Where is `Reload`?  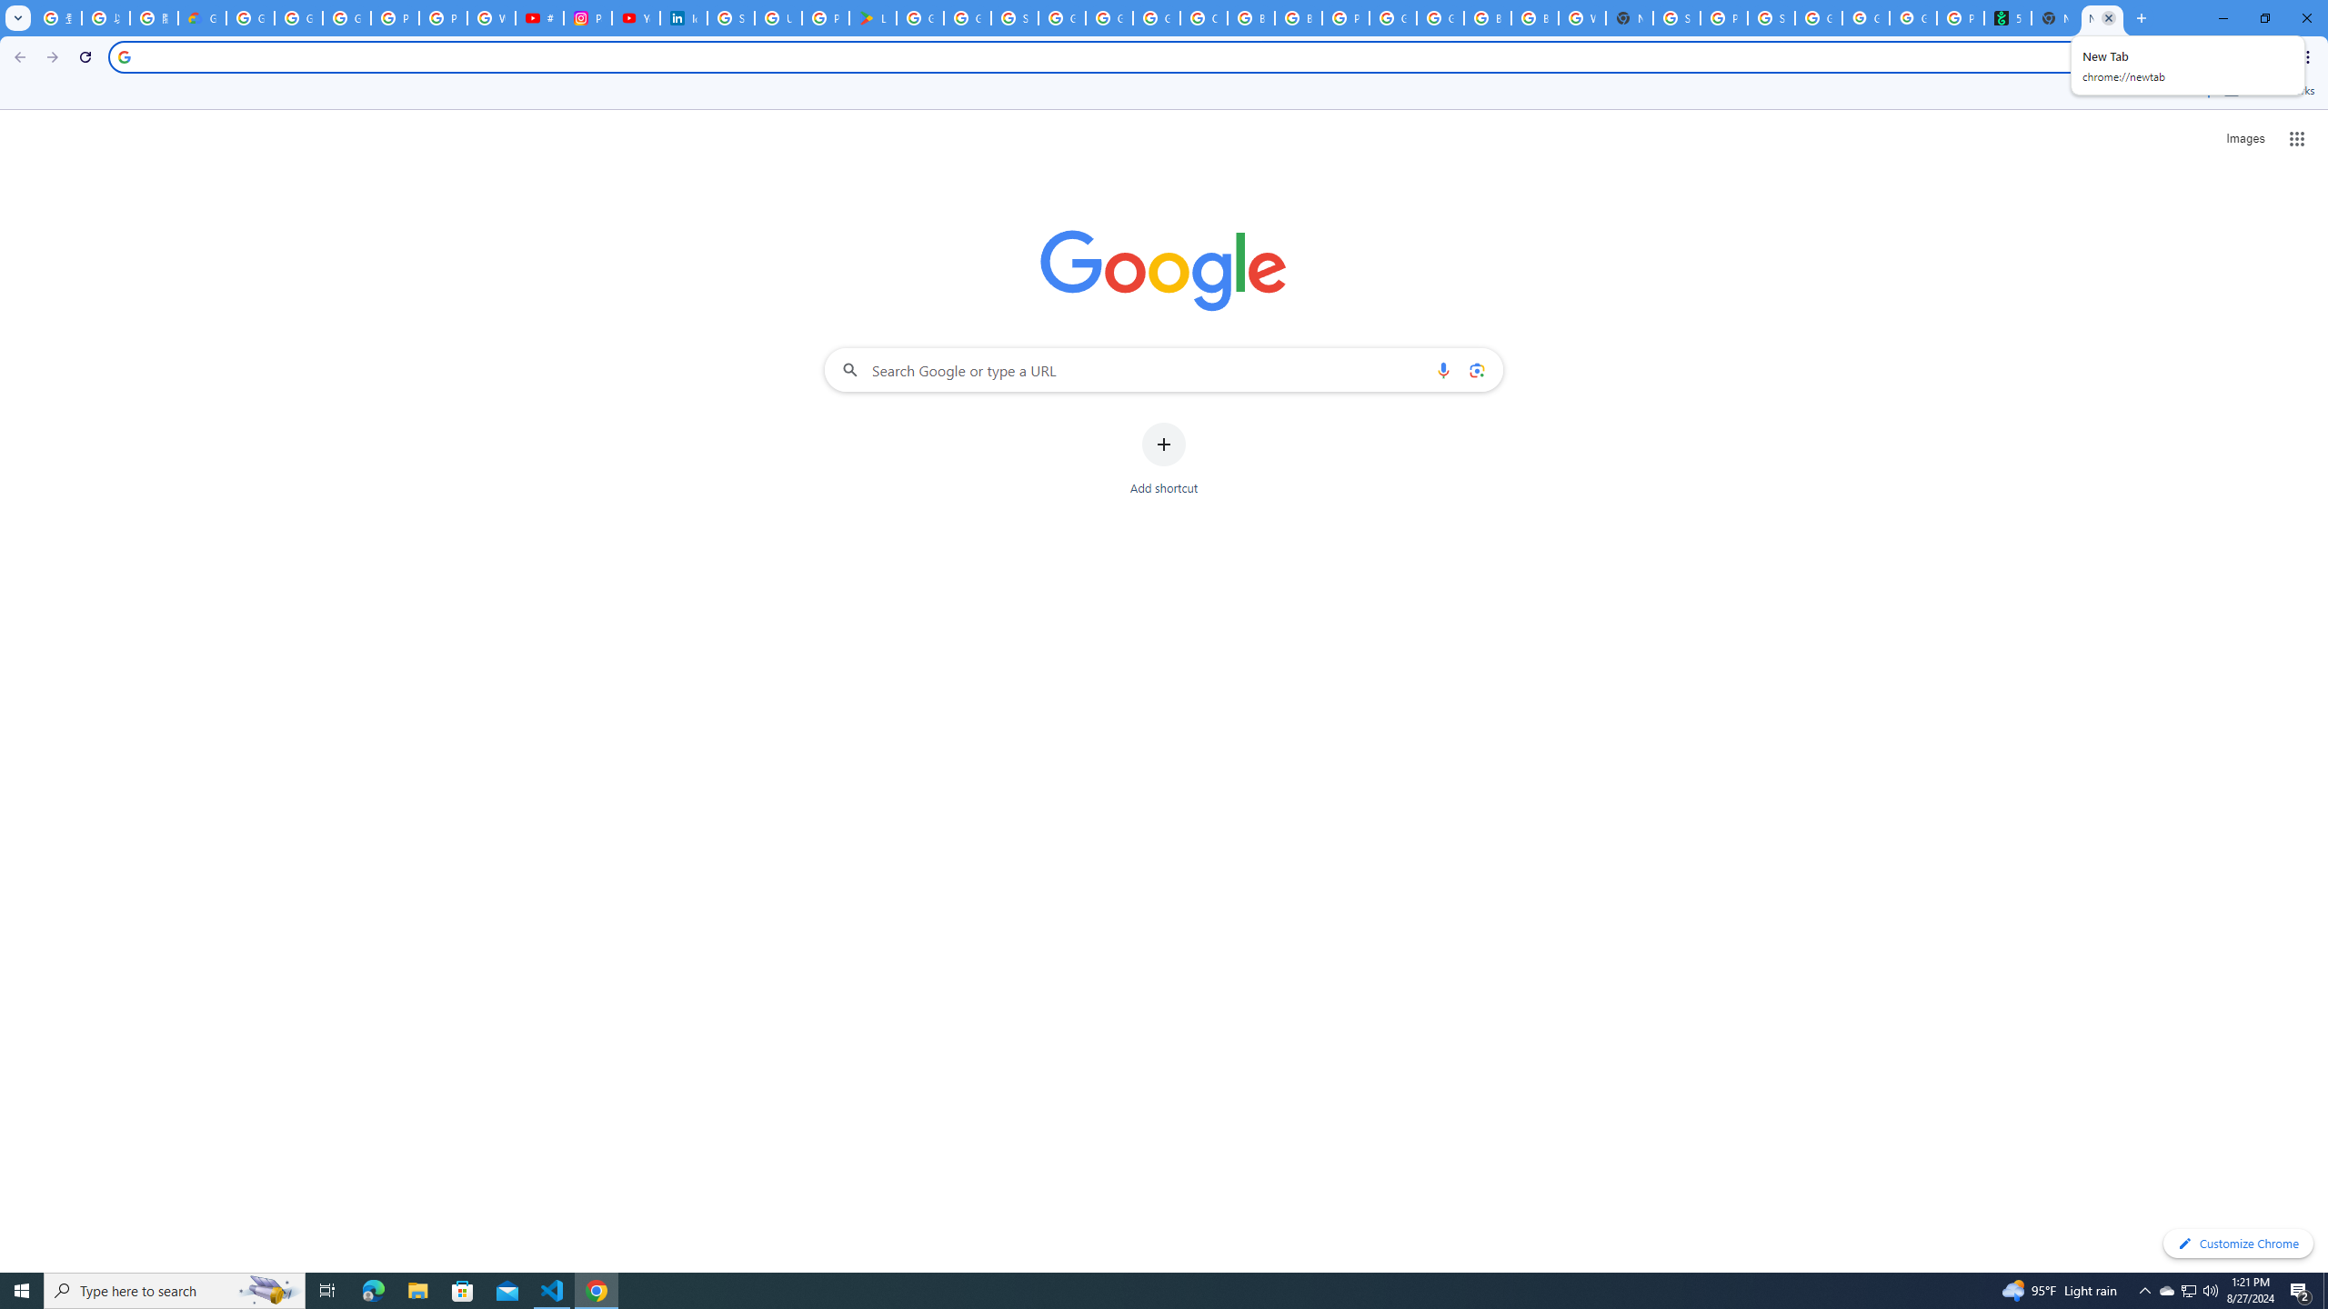
Reload is located at coordinates (85, 57).